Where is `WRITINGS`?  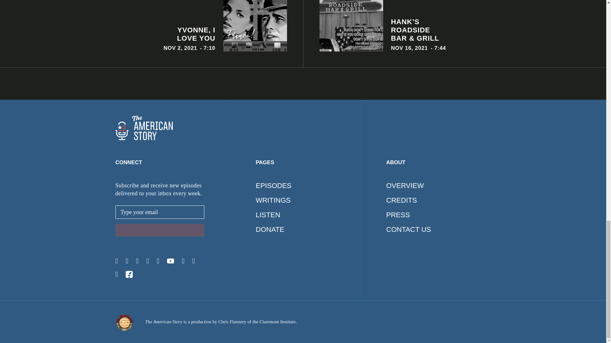
WRITINGS is located at coordinates (268, 215).